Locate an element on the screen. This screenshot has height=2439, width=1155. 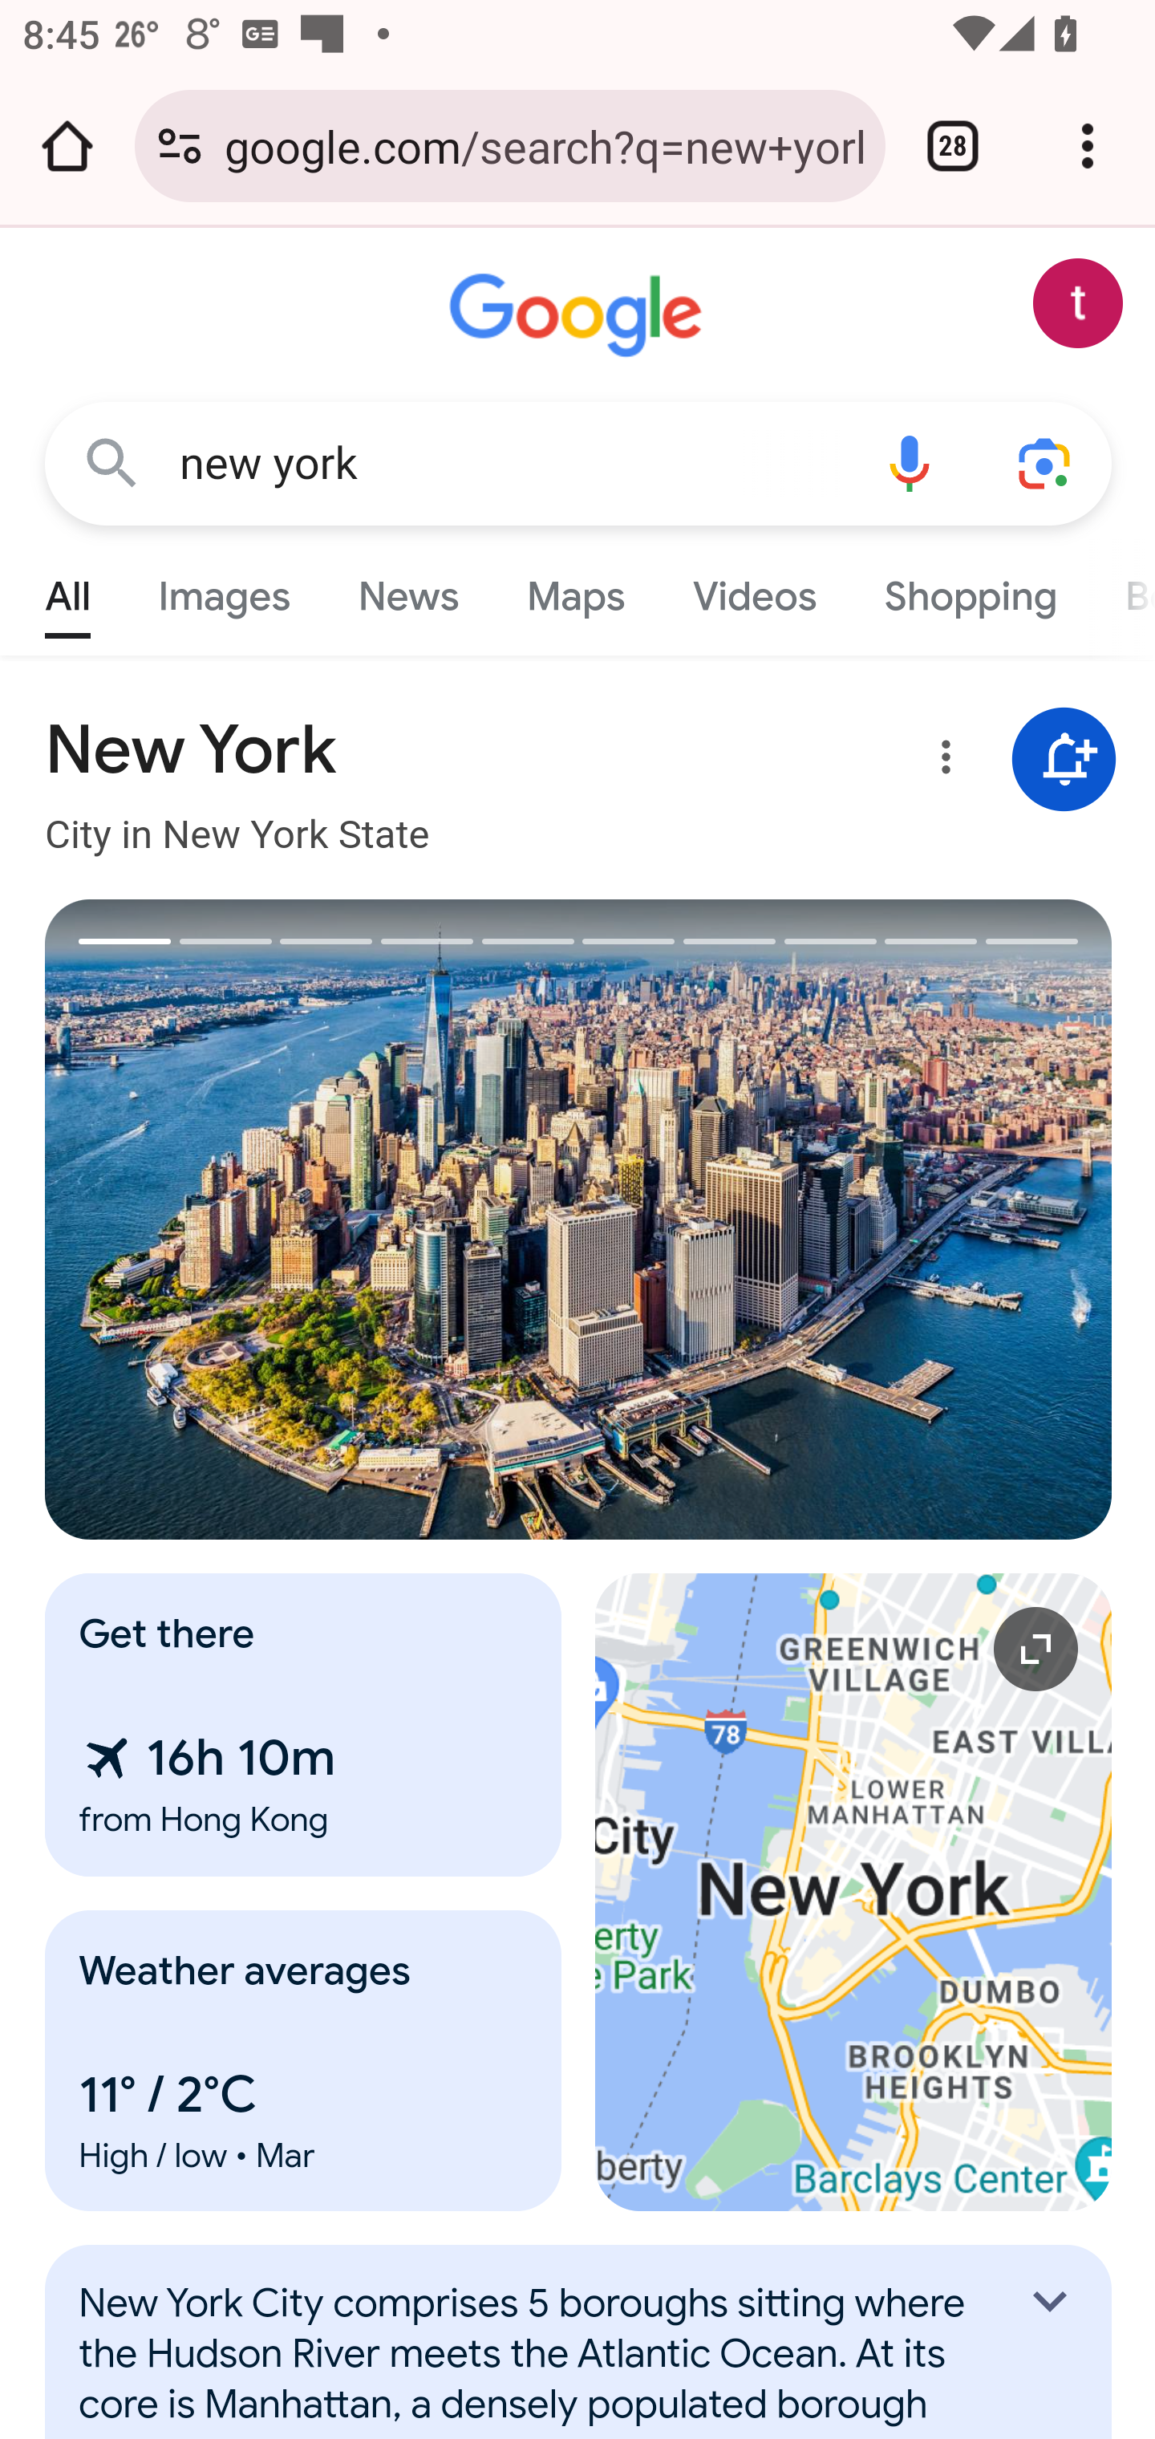
Customize and control Google Chrome is located at coordinates (1088, 146).